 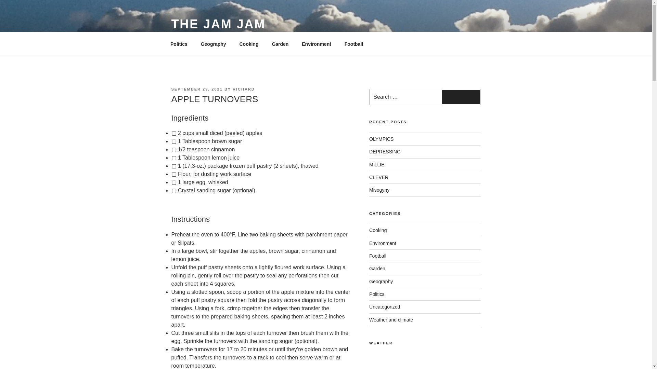 What do you see at coordinates (244, 89) in the screenshot?
I see `RICHARD` at bounding box center [244, 89].